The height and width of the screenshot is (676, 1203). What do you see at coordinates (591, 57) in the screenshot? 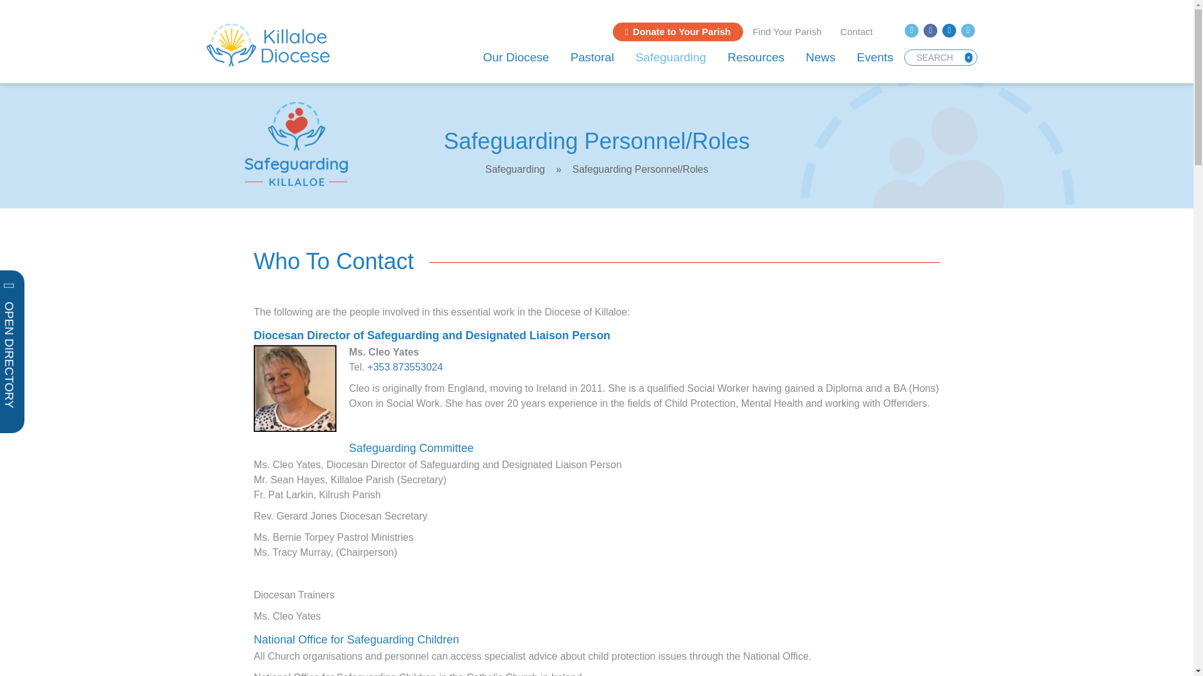
I see `Pastoral` at bounding box center [591, 57].